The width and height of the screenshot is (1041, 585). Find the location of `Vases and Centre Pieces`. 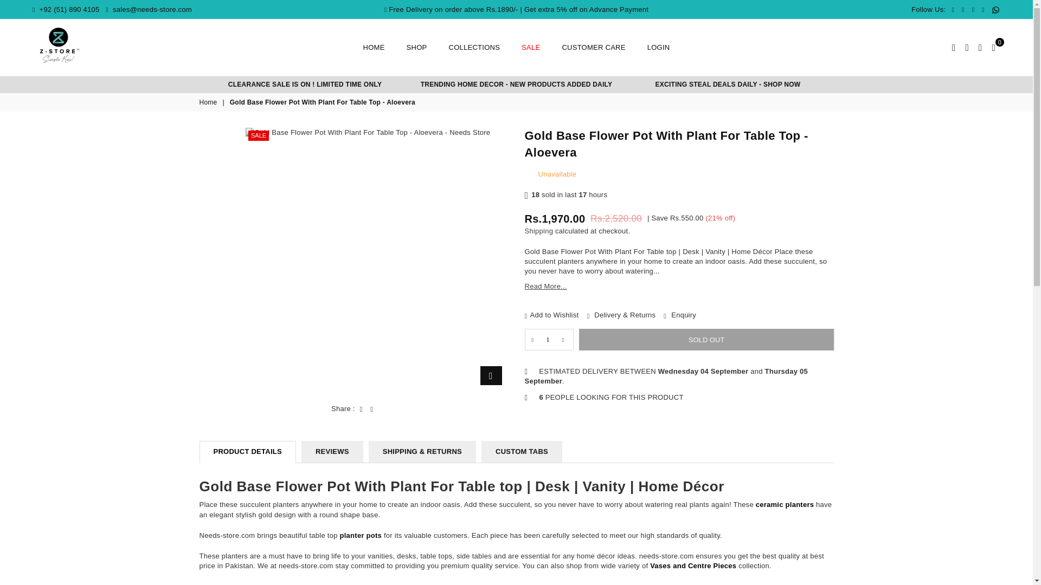

Vases and Centre Pieces is located at coordinates (693, 565).